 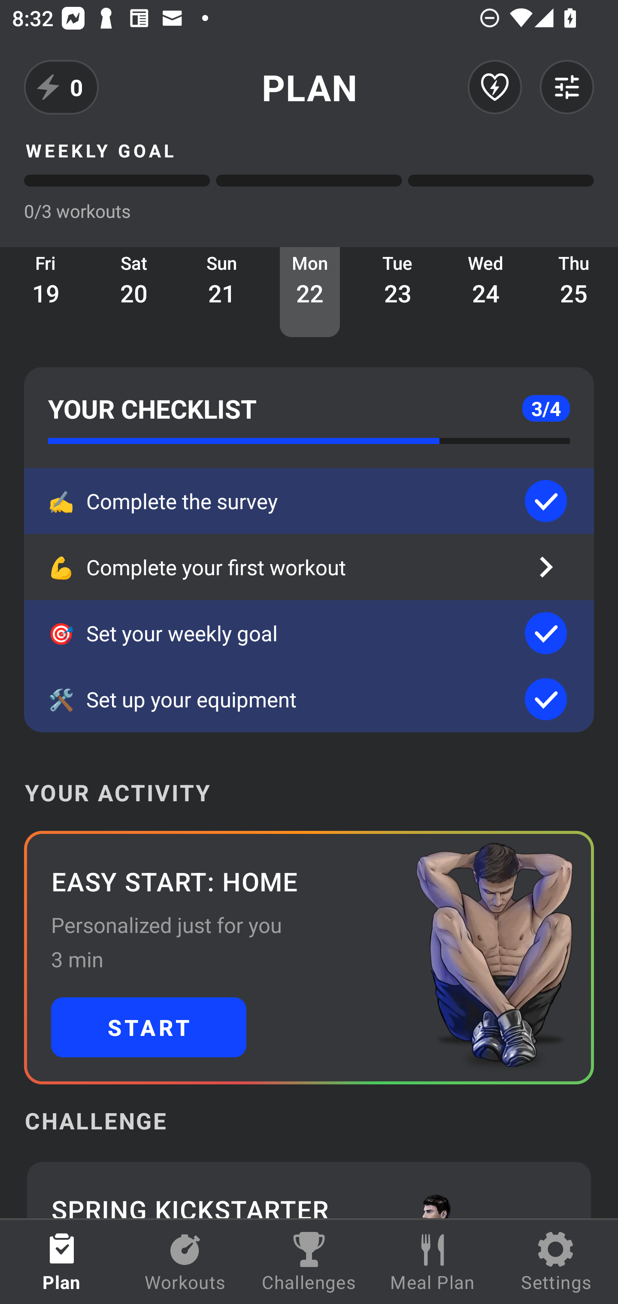 I want to click on Wed 24, so click(x=486, y=292).